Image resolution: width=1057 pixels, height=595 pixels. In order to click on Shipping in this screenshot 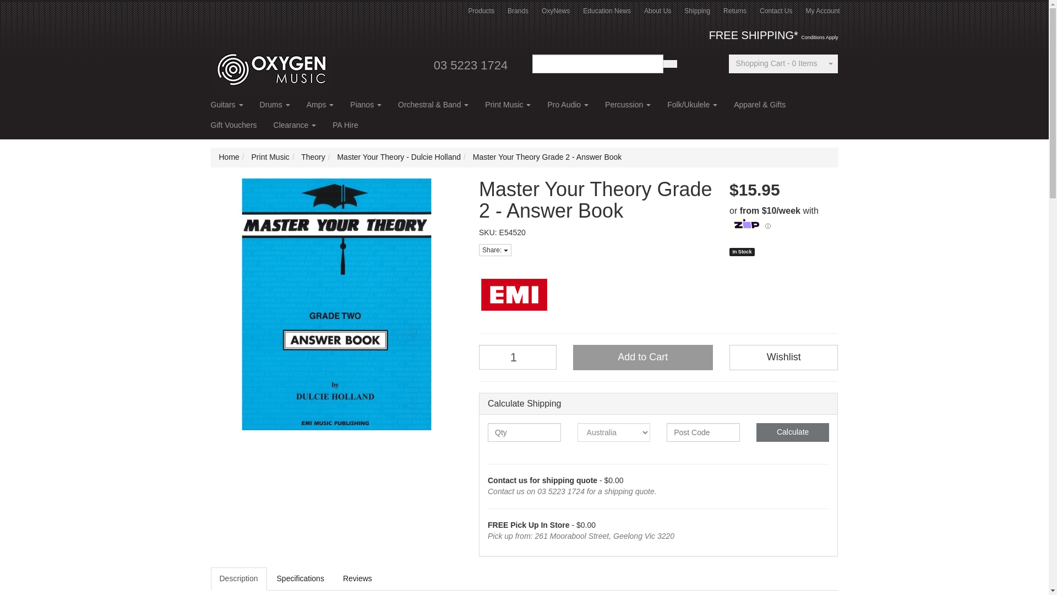, I will do `click(697, 11)`.